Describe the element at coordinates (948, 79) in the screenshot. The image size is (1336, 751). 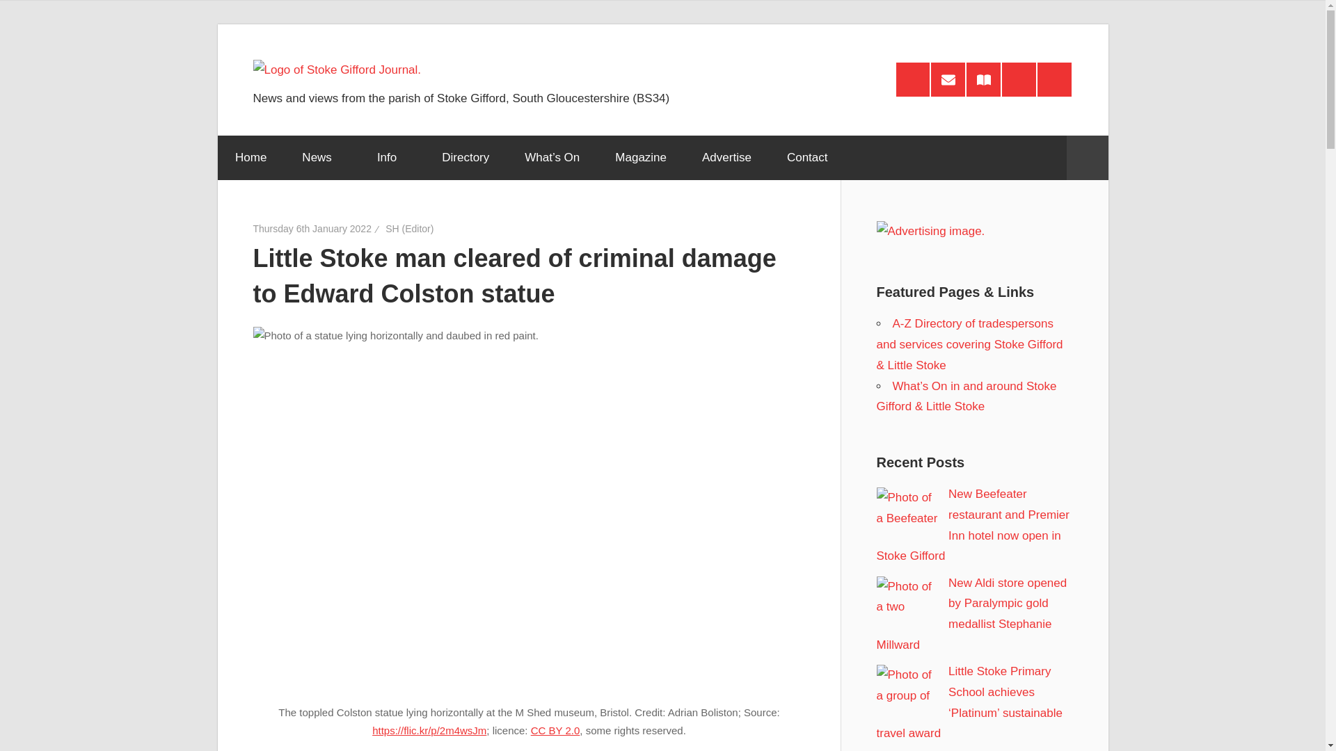
I see `Get the Stoke Gifford Journal delivered by email` at that location.